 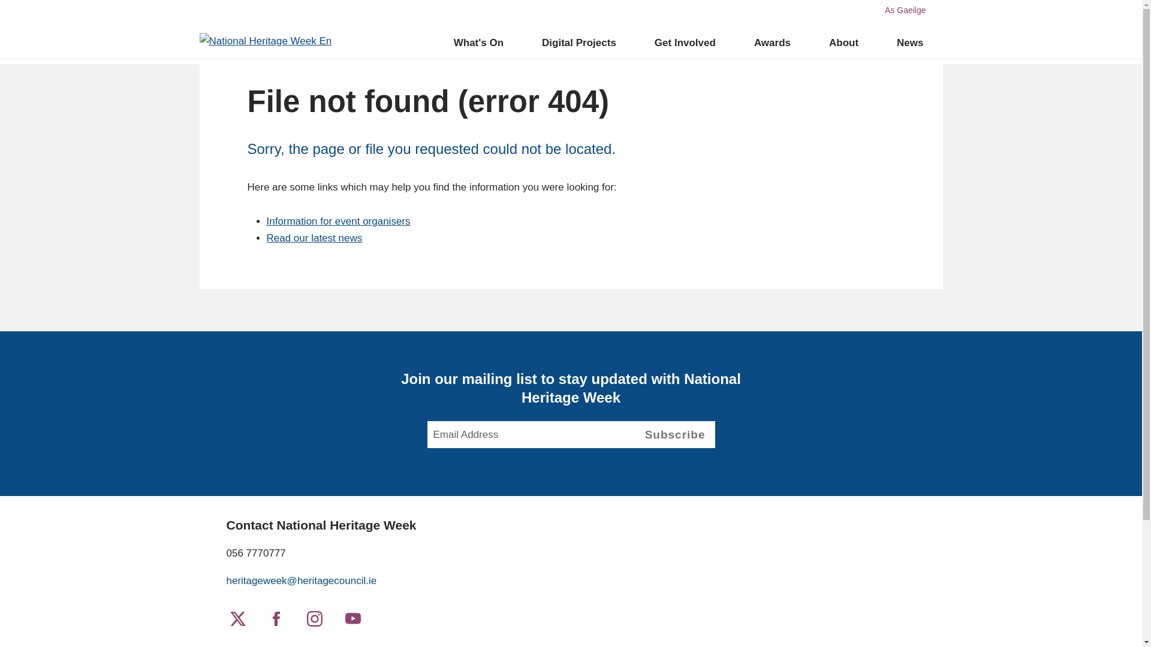 What do you see at coordinates (265, 41) in the screenshot?
I see `National Heritage Week En` at bounding box center [265, 41].